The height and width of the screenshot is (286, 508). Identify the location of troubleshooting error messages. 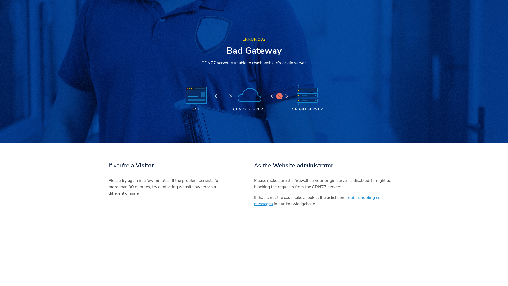
(320, 201).